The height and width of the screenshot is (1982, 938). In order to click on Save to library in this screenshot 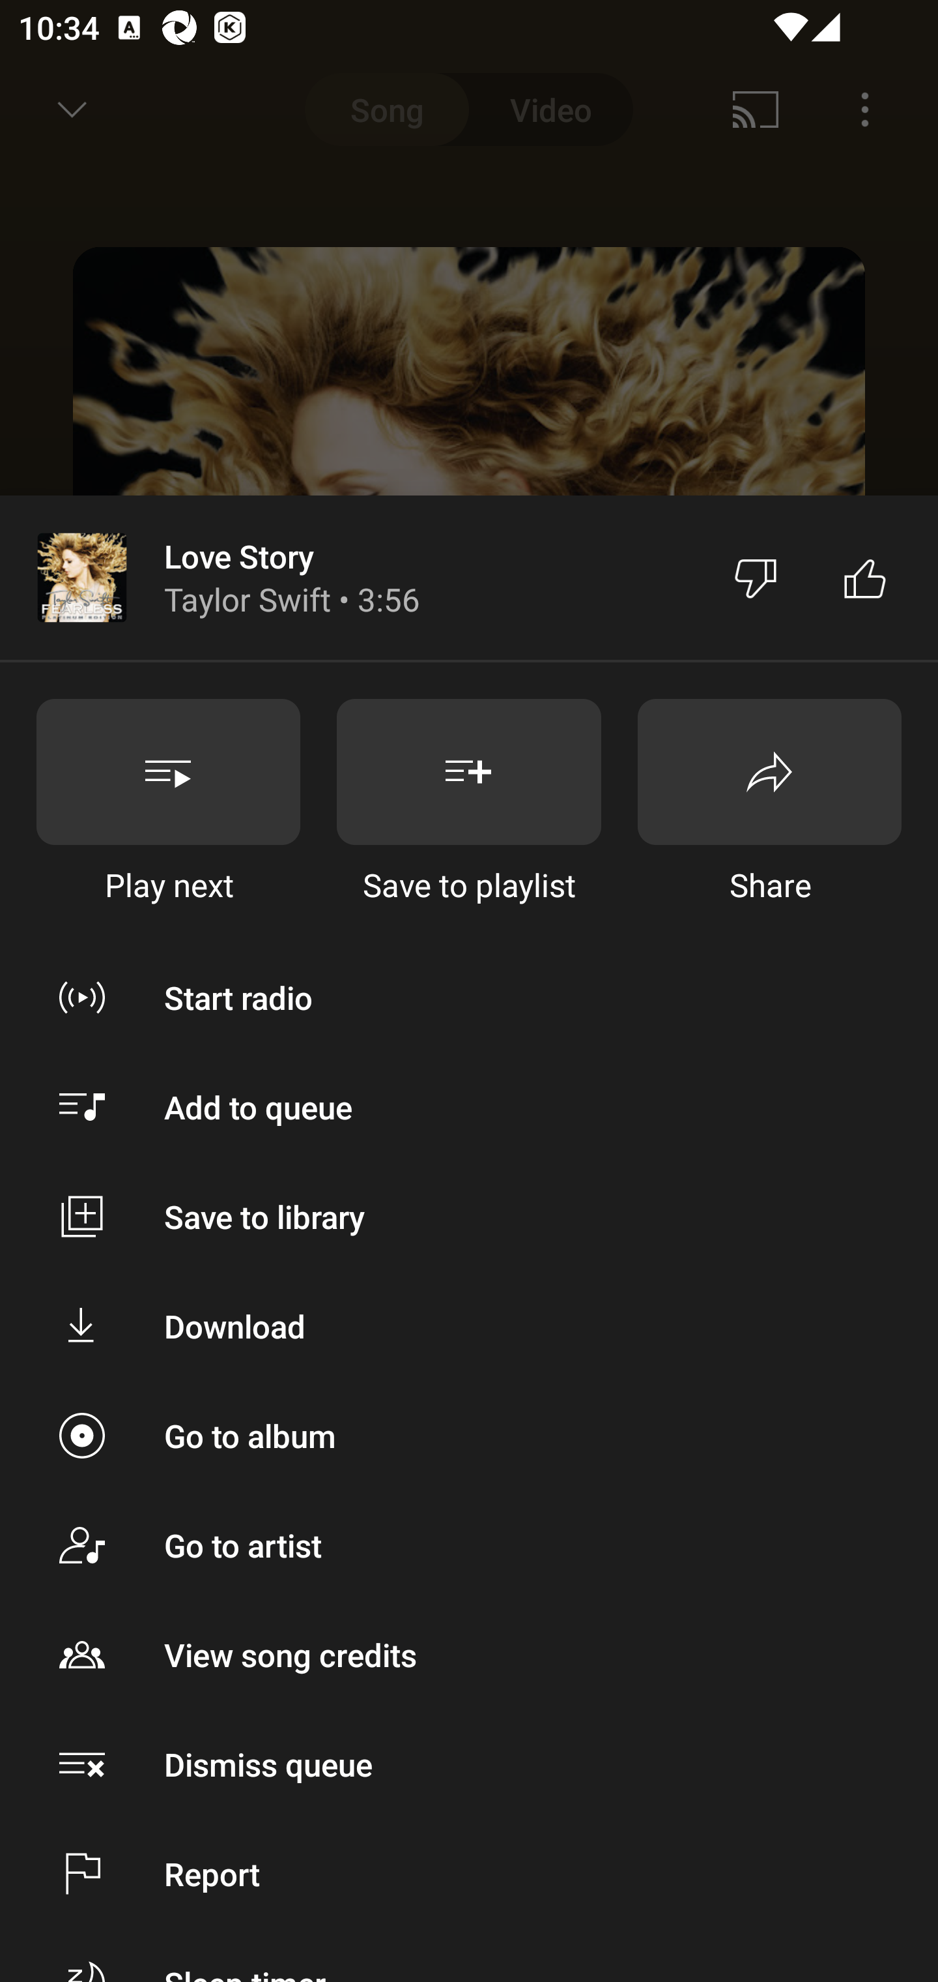, I will do `click(469, 1215)`.